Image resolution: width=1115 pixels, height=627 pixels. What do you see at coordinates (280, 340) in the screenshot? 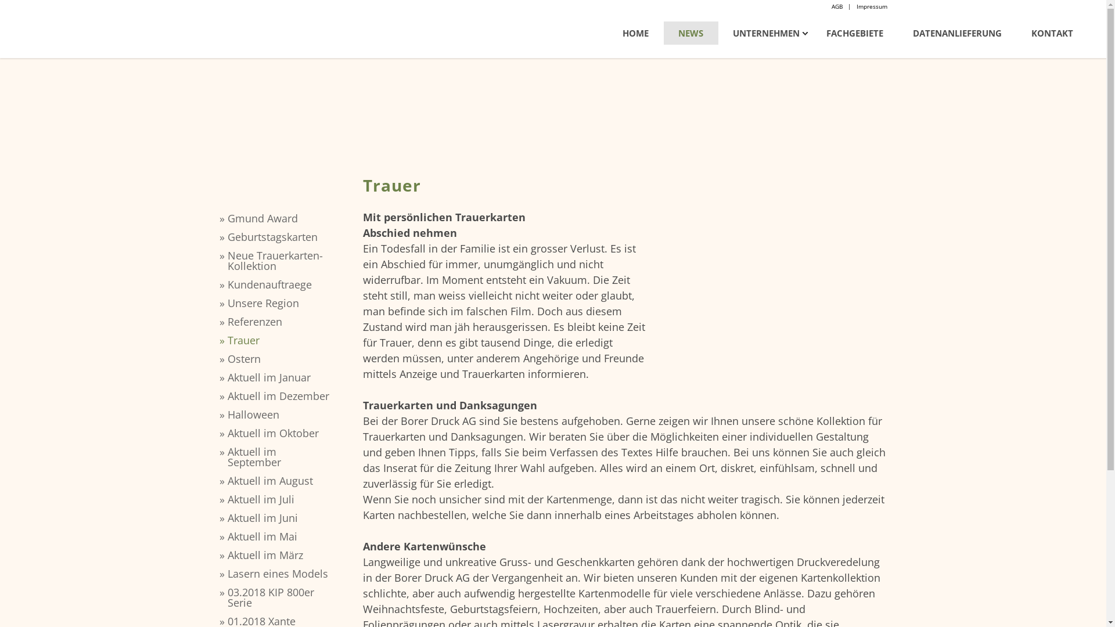
I see `Trauer` at bounding box center [280, 340].